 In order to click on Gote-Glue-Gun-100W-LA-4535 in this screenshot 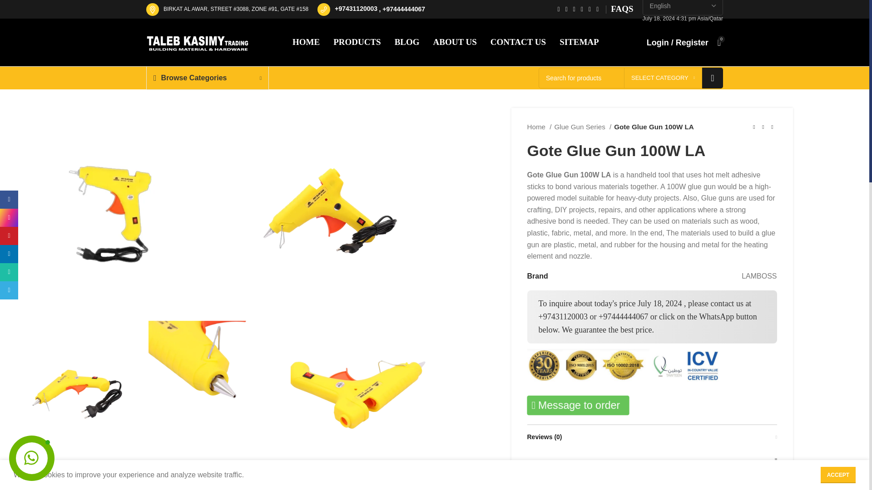, I will do `click(111, 211)`.